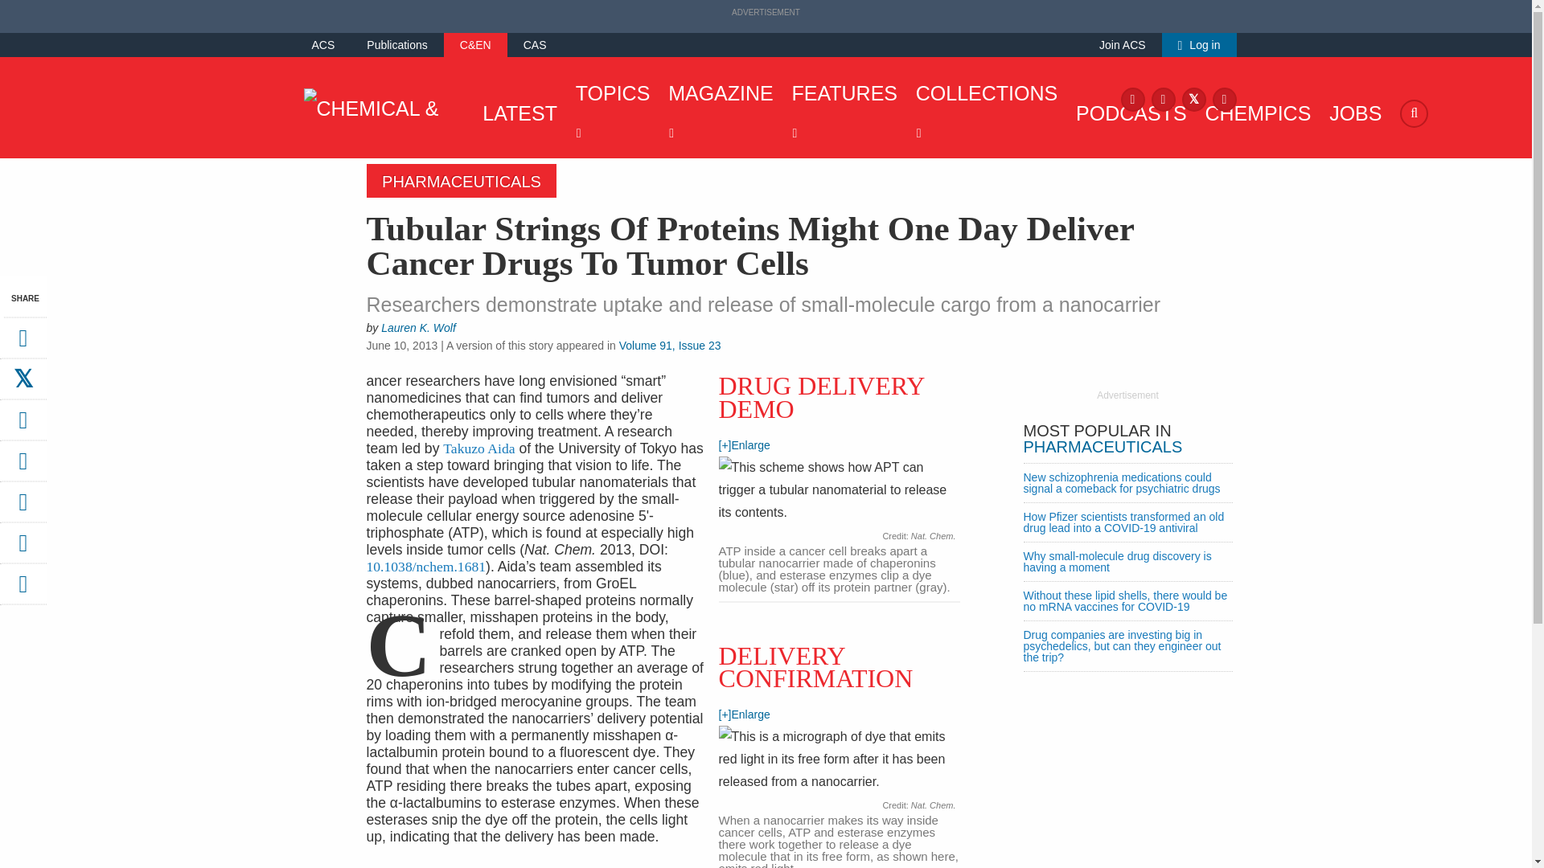  I want to click on Join ACS, so click(1123, 44).